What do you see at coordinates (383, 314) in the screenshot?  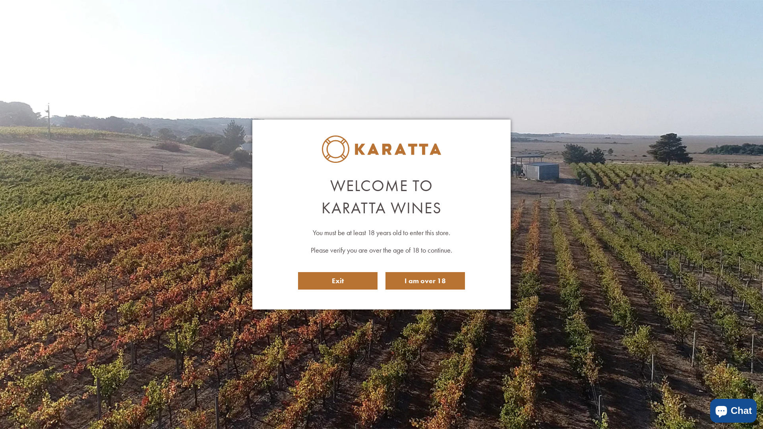 I see `Subscribe` at bounding box center [383, 314].